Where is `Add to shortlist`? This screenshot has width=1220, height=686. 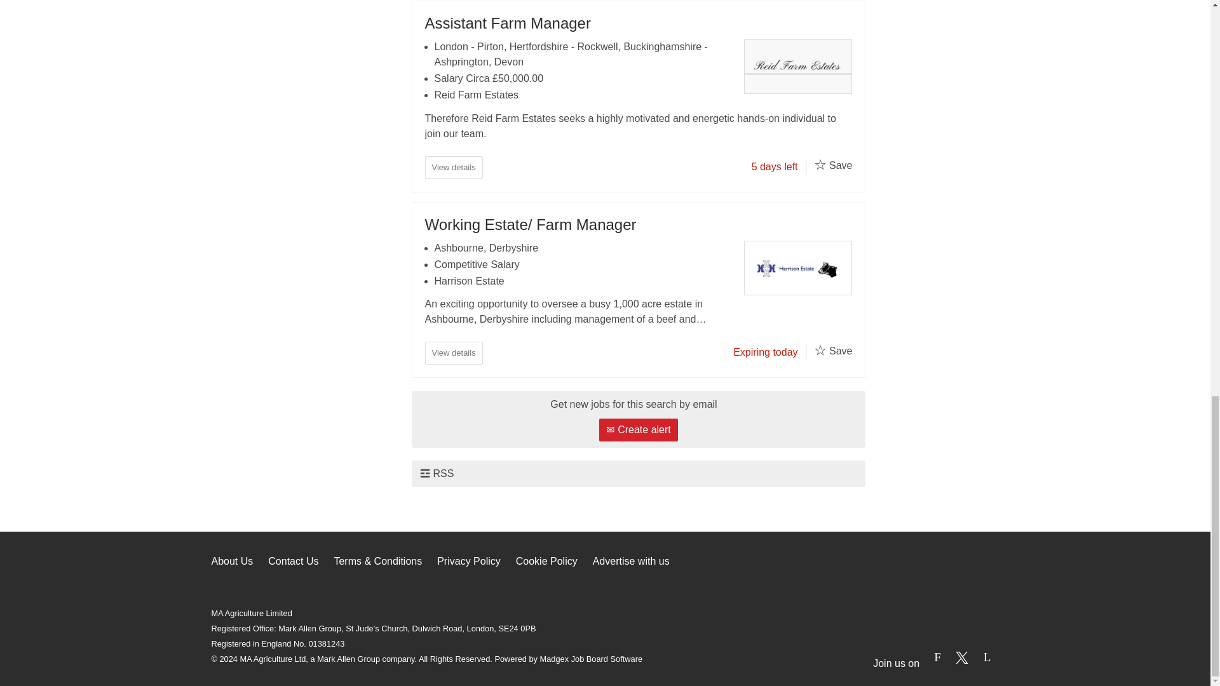 Add to shortlist is located at coordinates (820, 165).